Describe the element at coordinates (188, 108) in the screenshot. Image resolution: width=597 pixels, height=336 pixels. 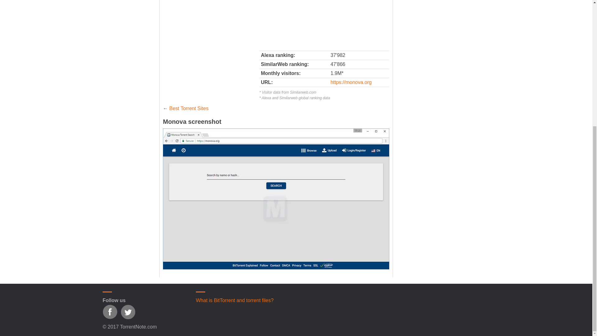
I see `Best Torrent Sites` at that location.